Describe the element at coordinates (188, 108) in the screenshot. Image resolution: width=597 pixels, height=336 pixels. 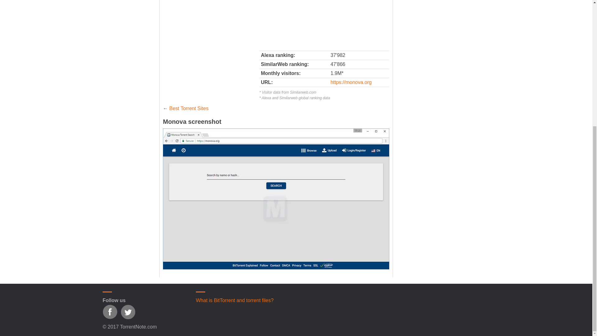
I see `Best Torrent Sites` at that location.